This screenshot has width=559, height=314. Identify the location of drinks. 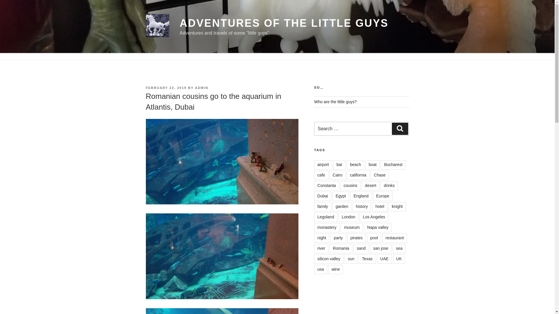
(389, 185).